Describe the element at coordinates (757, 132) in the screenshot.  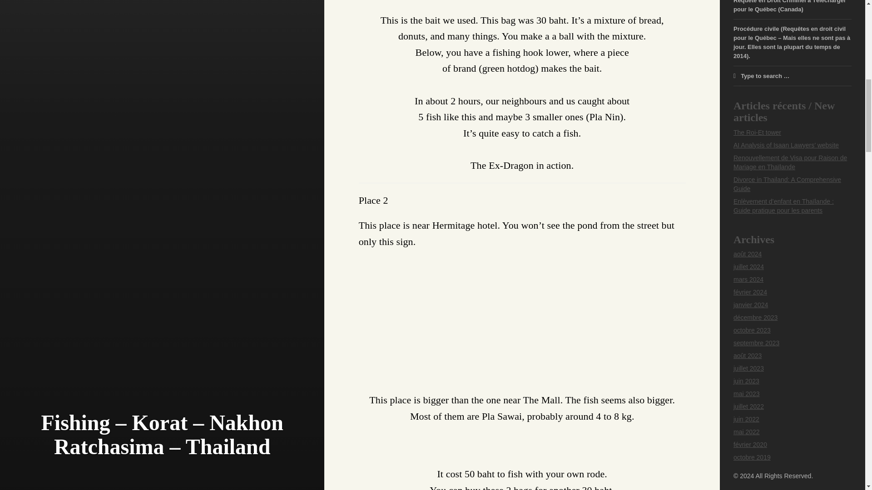
I see `The Roi-Et tower` at that location.